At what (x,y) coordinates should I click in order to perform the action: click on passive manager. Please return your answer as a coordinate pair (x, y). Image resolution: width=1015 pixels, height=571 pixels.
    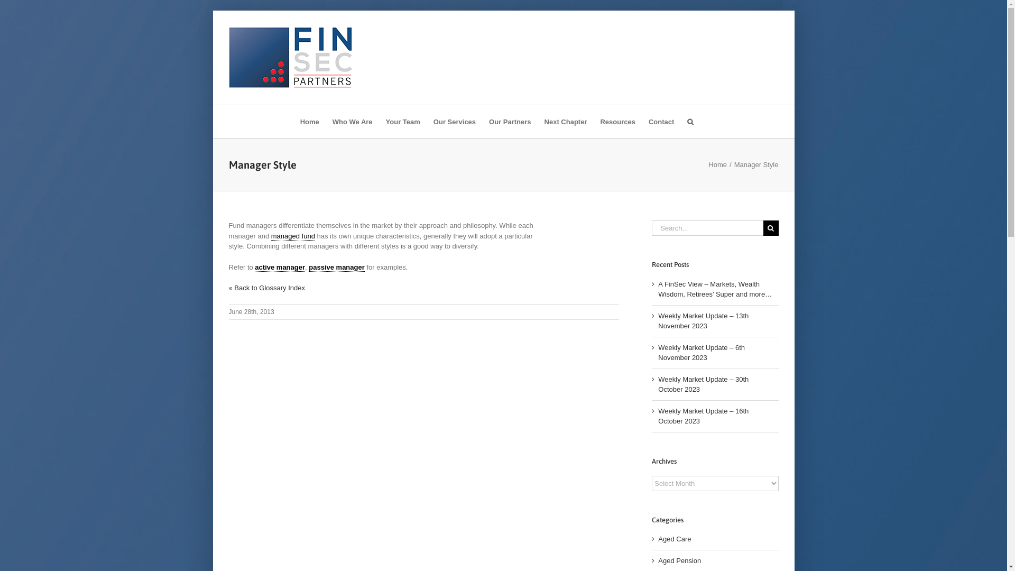
    Looking at the image, I should click on (337, 268).